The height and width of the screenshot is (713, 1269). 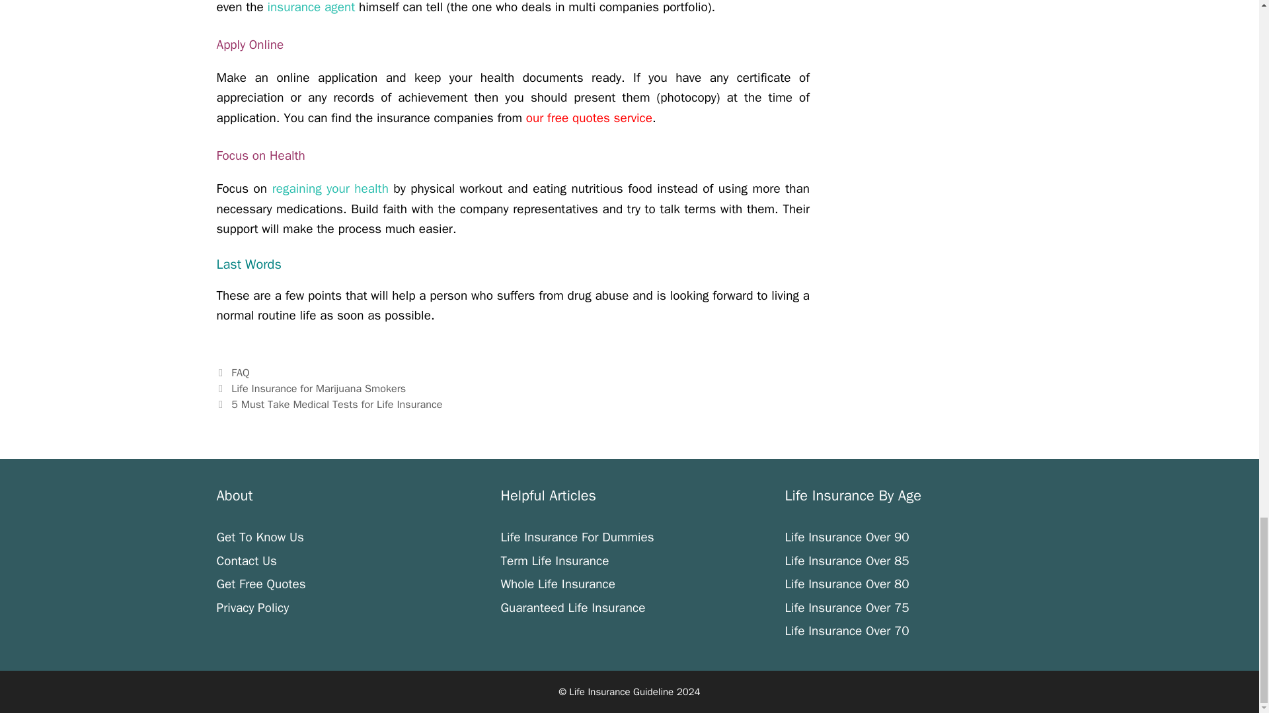 What do you see at coordinates (336, 404) in the screenshot?
I see `5 Must Take Medical Tests for Life Insurance` at bounding box center [336, 404].